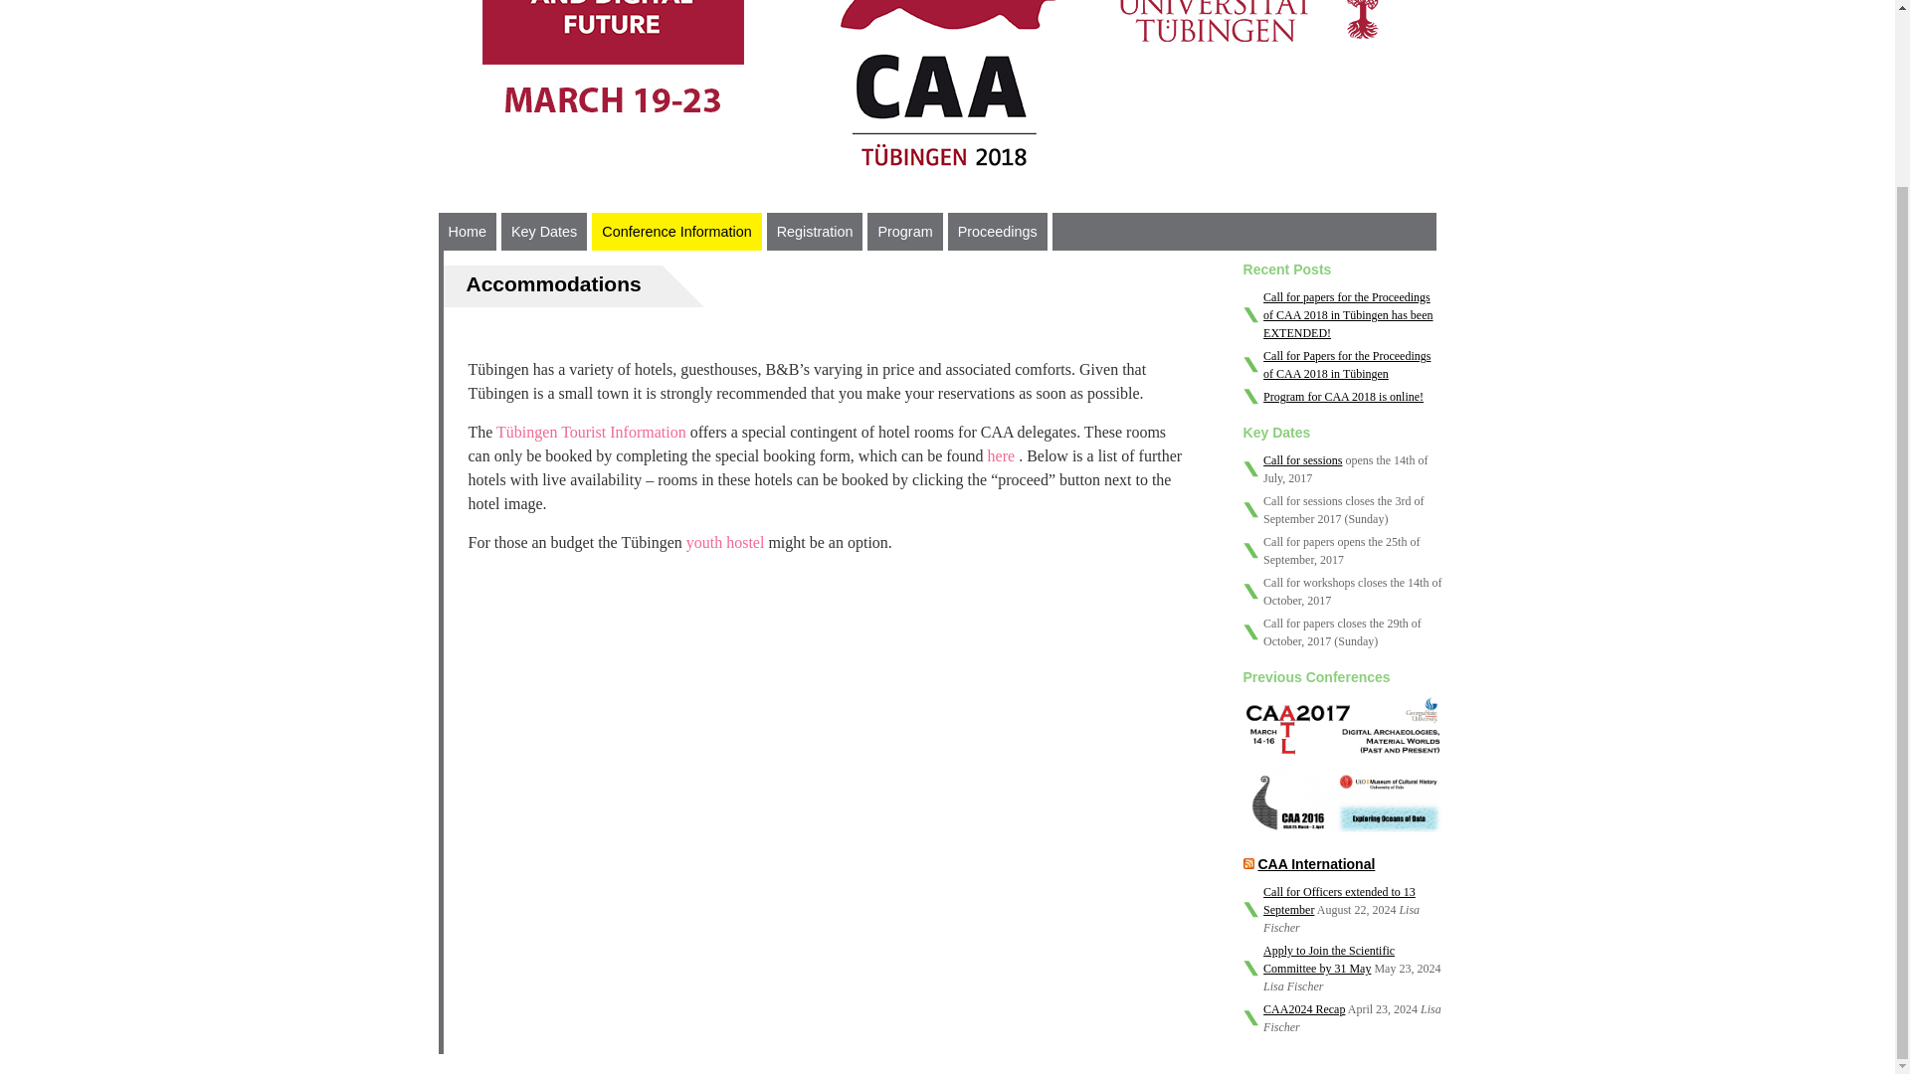 This screenshot has width=1910, height=1074. I want to click on Call for sessions, so click(1302, 459).